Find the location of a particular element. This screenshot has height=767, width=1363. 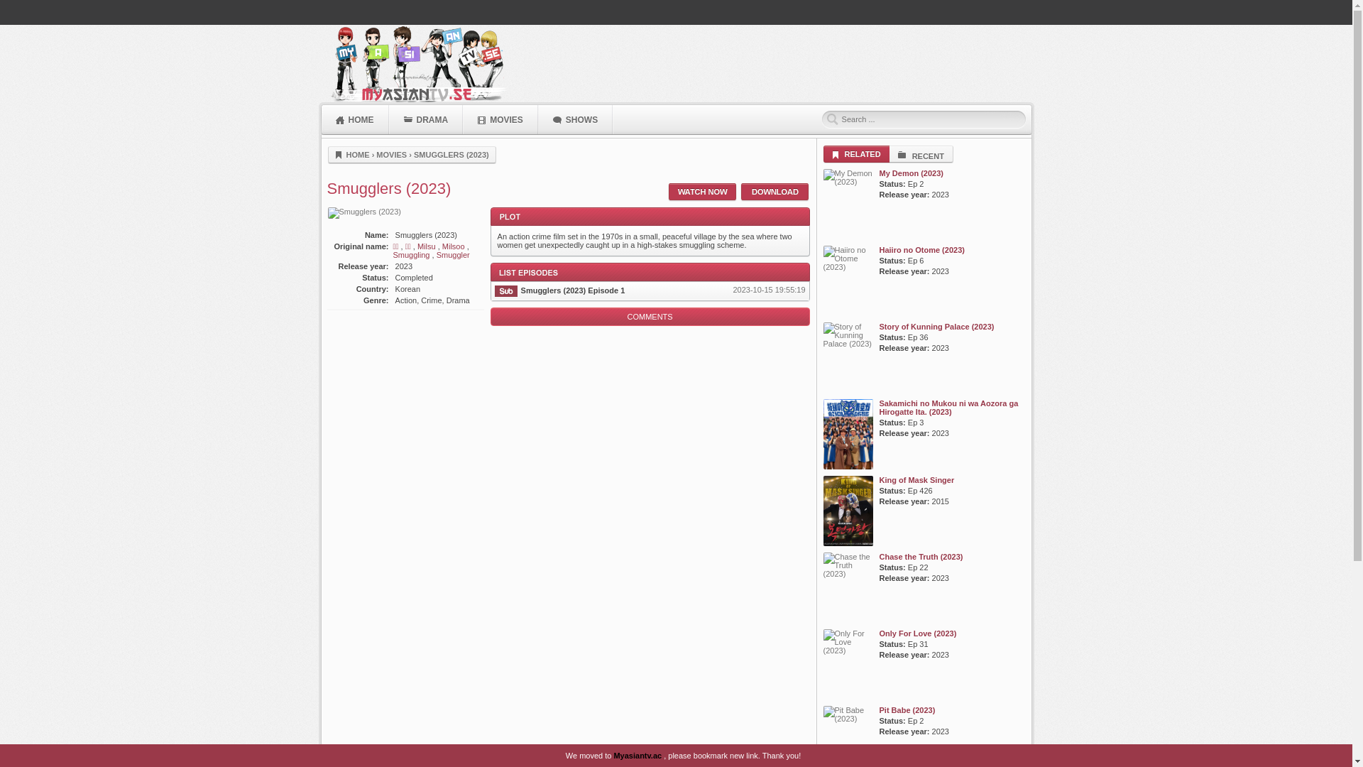

HOME is located at coordinates (355, 125).